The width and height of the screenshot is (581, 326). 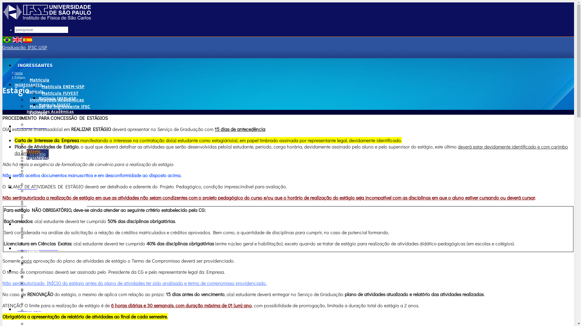 I want to click on INGRESSANTES, so click(x=28, y=85).